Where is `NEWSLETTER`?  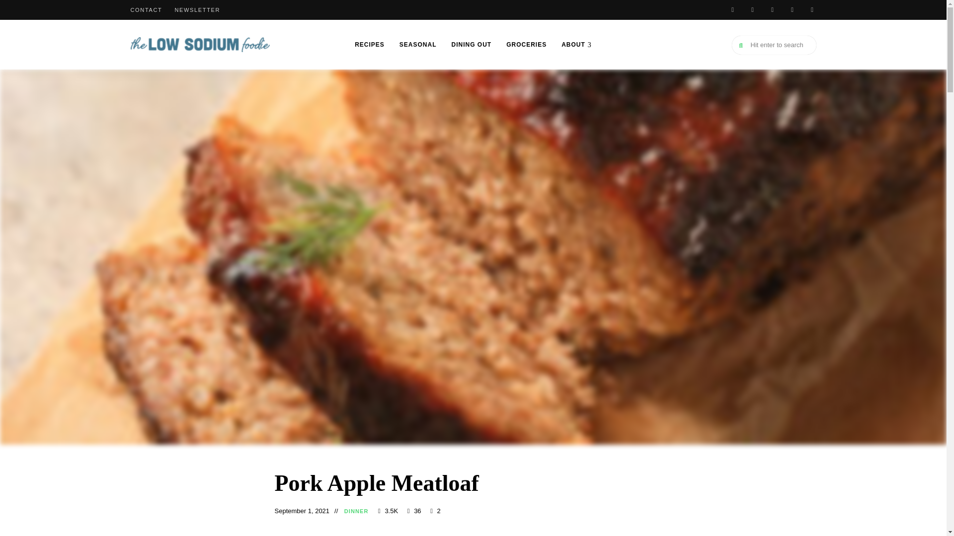 NEWSLETTER is located at coordinates (197, 10).